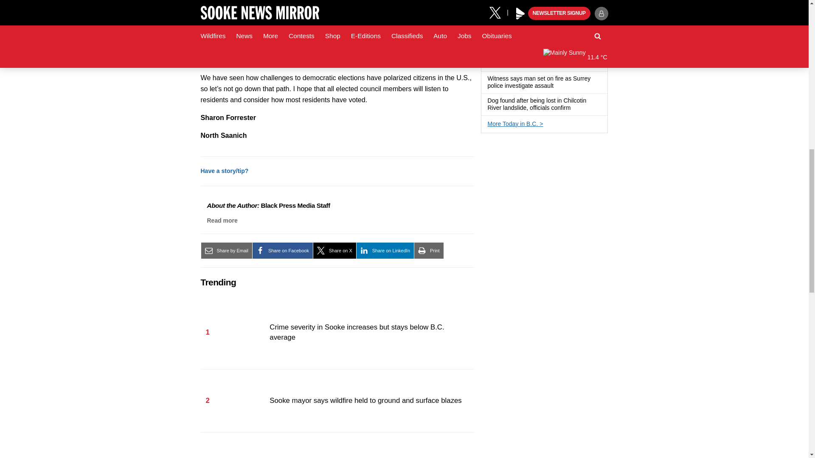  What do you see at coordinates (559, 86) in the screenshot?
I see `Has a gallery` at bounding box center [559, 86].